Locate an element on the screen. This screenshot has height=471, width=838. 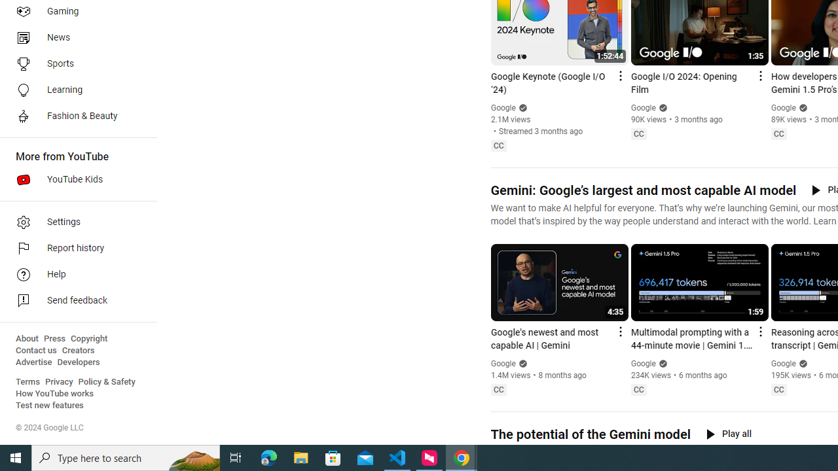
Play all is located at coordinates (729, 434).